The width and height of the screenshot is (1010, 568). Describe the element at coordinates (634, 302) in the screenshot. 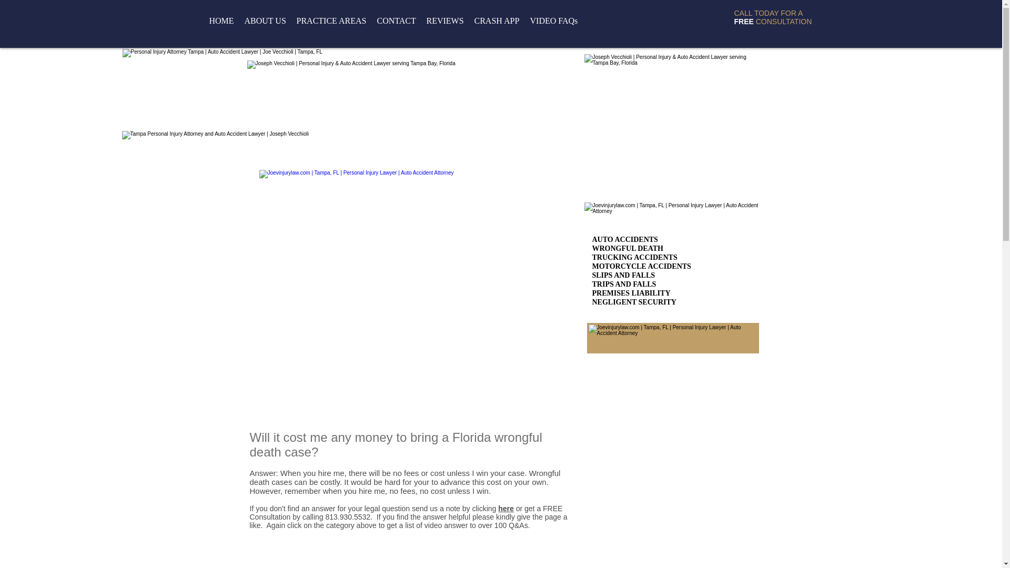

I see `NEGLIGENT SECURITY` at that location.